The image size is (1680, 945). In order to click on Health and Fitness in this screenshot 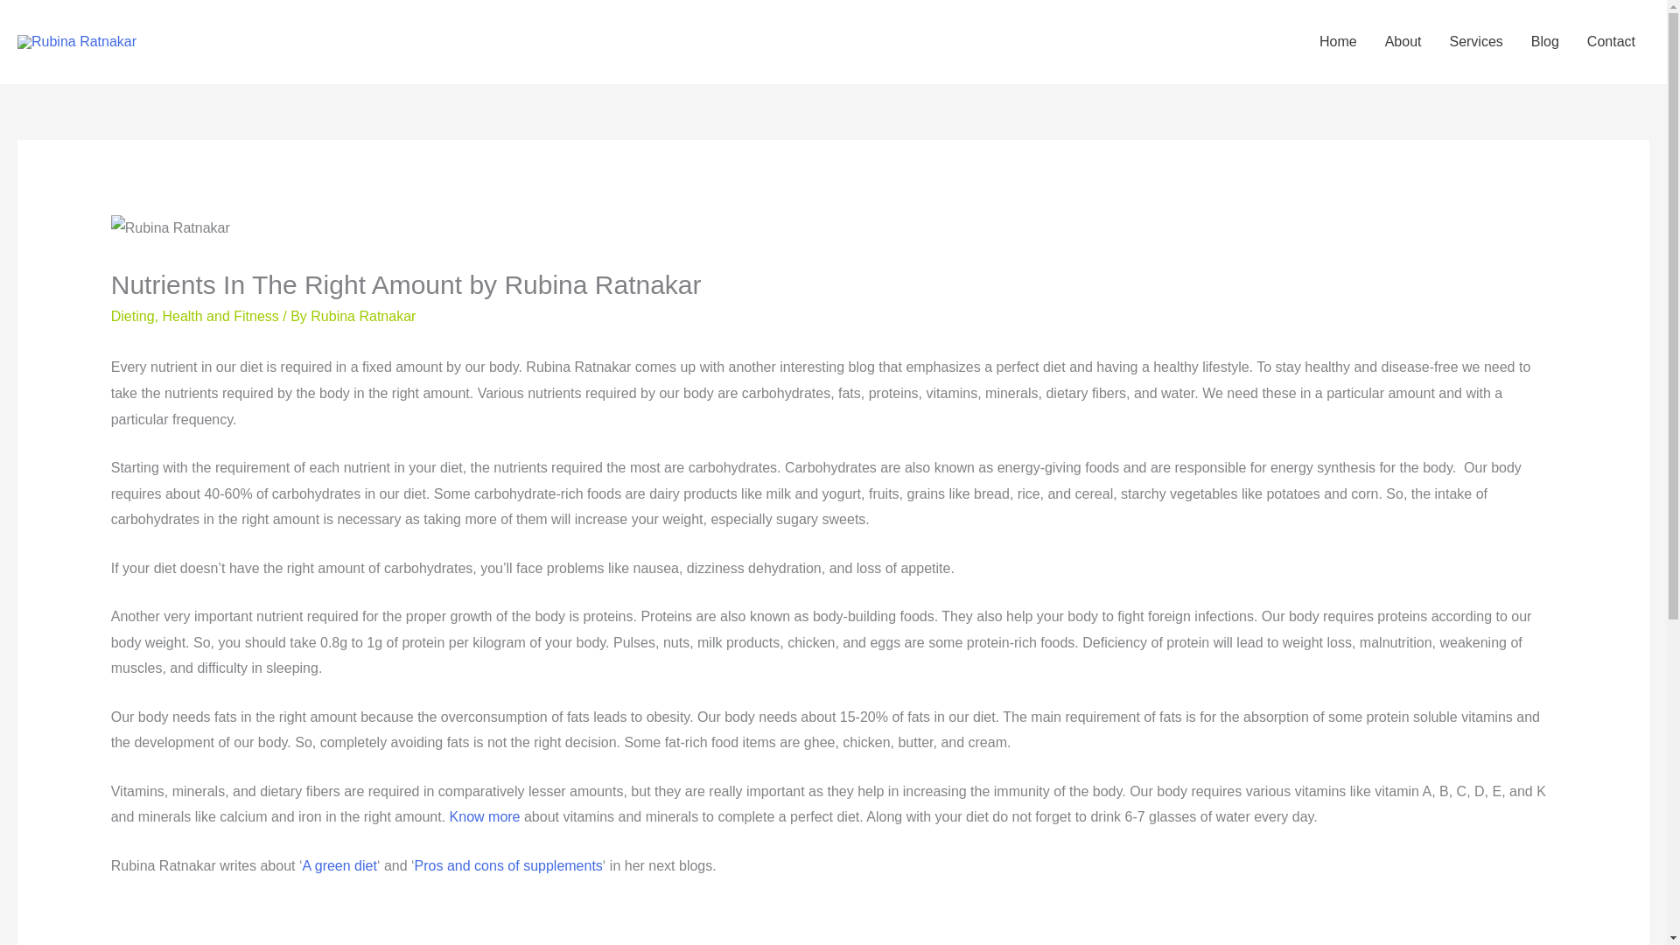, I will do `click(220, 317)`.